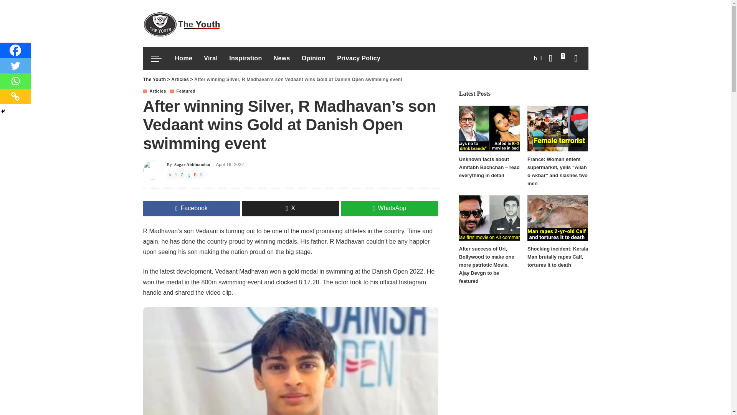 The image size is (737, 415). Describe the element at coordinates (15, 81) in the screenshot. I see `Whatsapp` at that location.